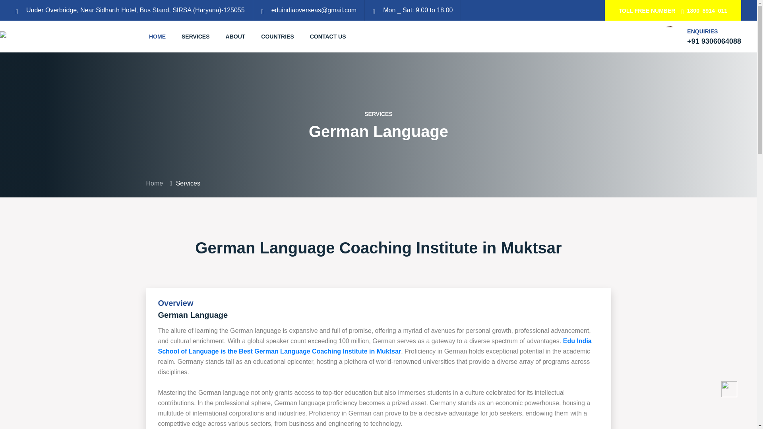 This screenshot has width=763, height=429. What do you see at coordinates (155, 183) in the screenshot?
I see `Home` at bounding box center [155, 183].